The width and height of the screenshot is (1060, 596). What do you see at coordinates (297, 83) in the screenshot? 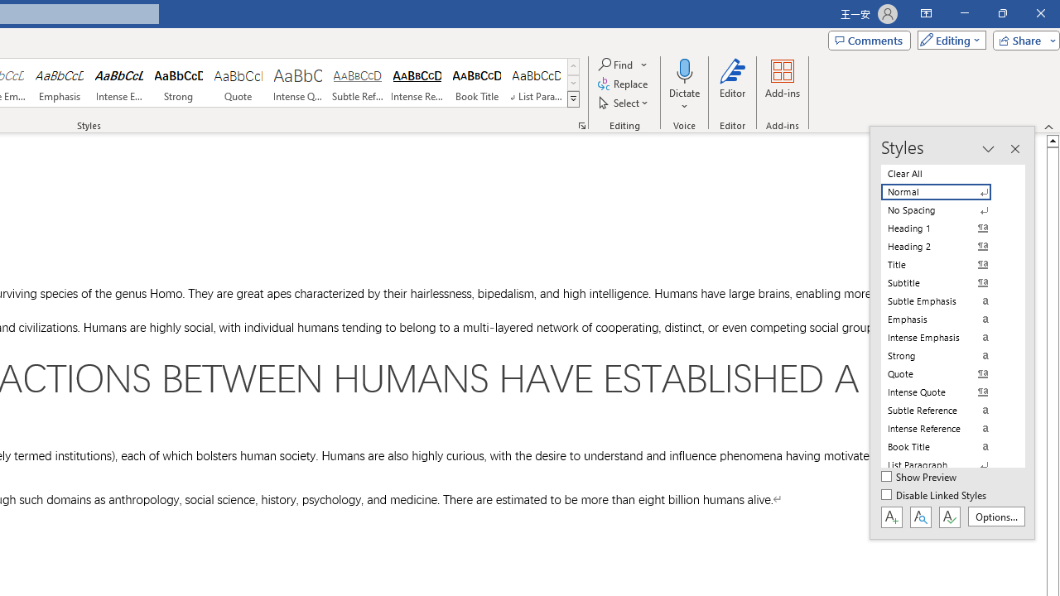
I see `Intense Quote` at bounding box center [297, 83].